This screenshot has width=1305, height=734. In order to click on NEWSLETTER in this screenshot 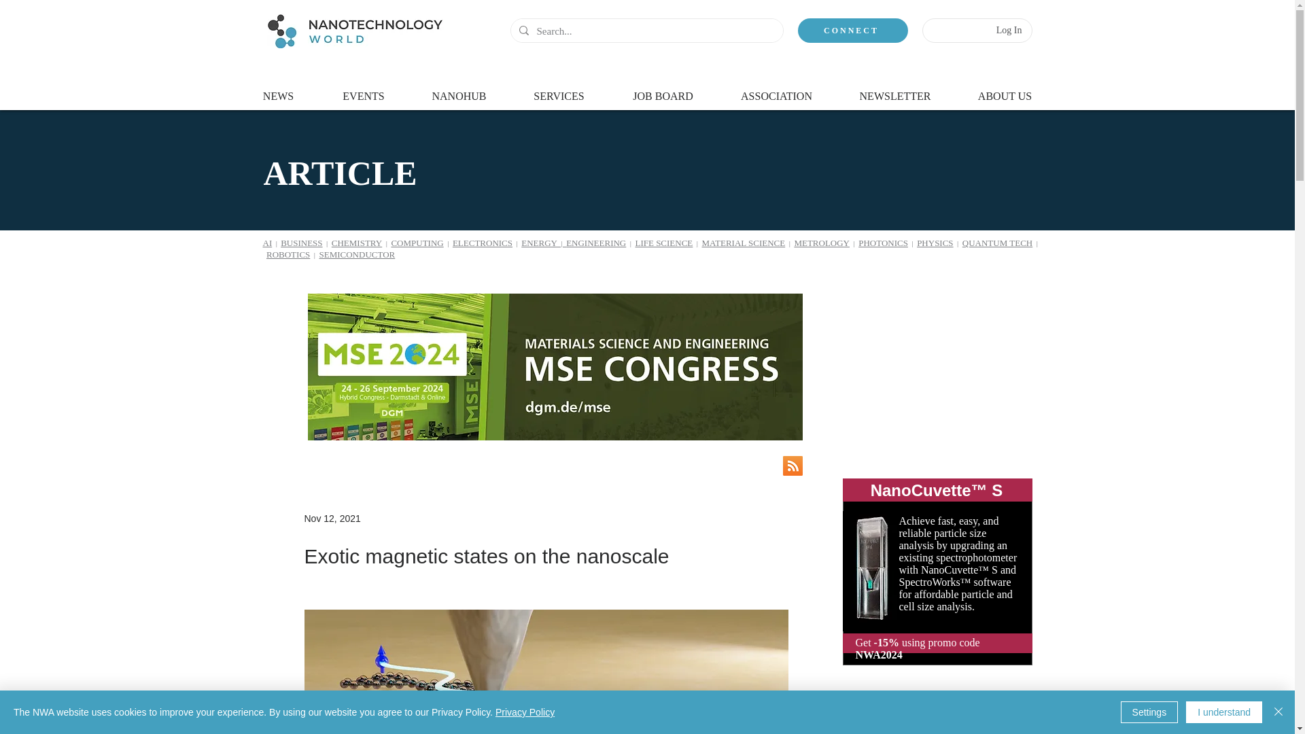, I will do `click(896, 90)`.